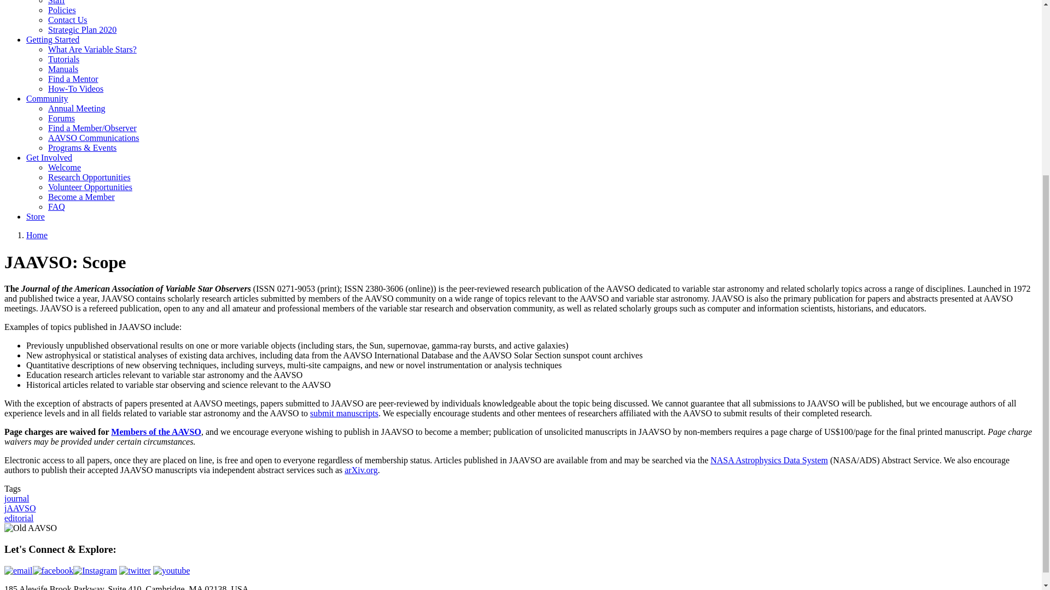 The image size is (1050, 590). What do you see at coordinates (63, 69) in the screenshot?
I see `Manuals` at bounding box center [63, 69].